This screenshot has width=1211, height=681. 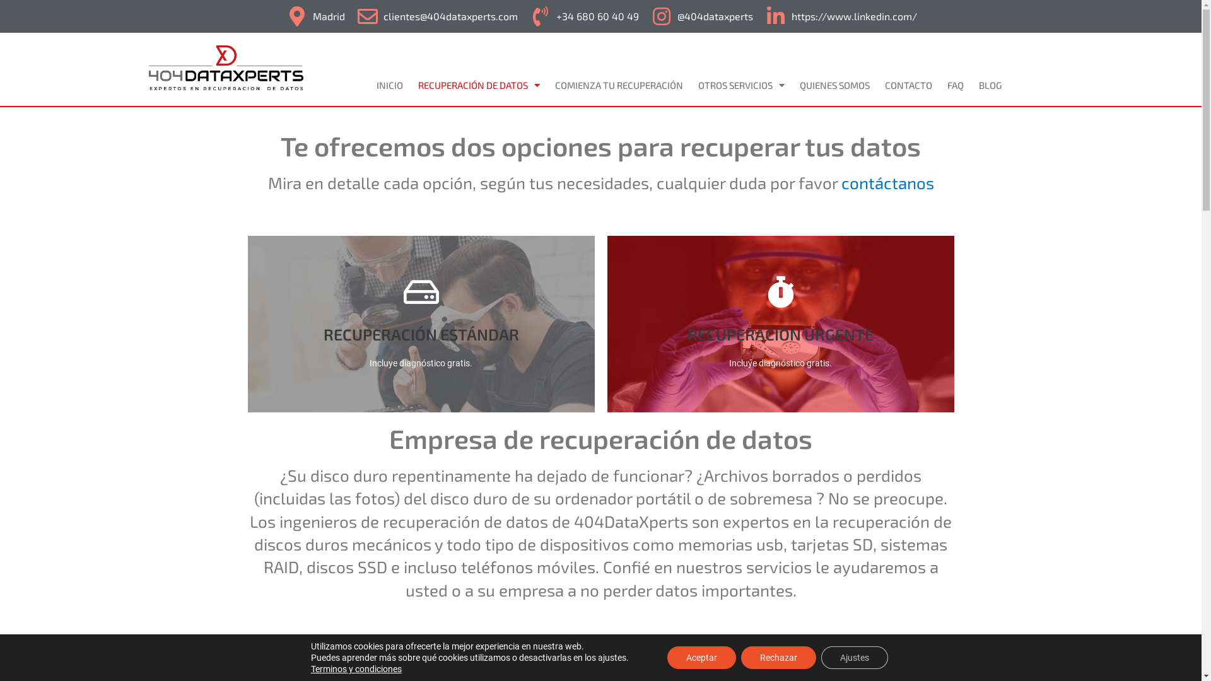 What do you see at coordinates (356, 669) in the screenshot?
I see `Terminos y condiciones` at bounding box center [356, 669].